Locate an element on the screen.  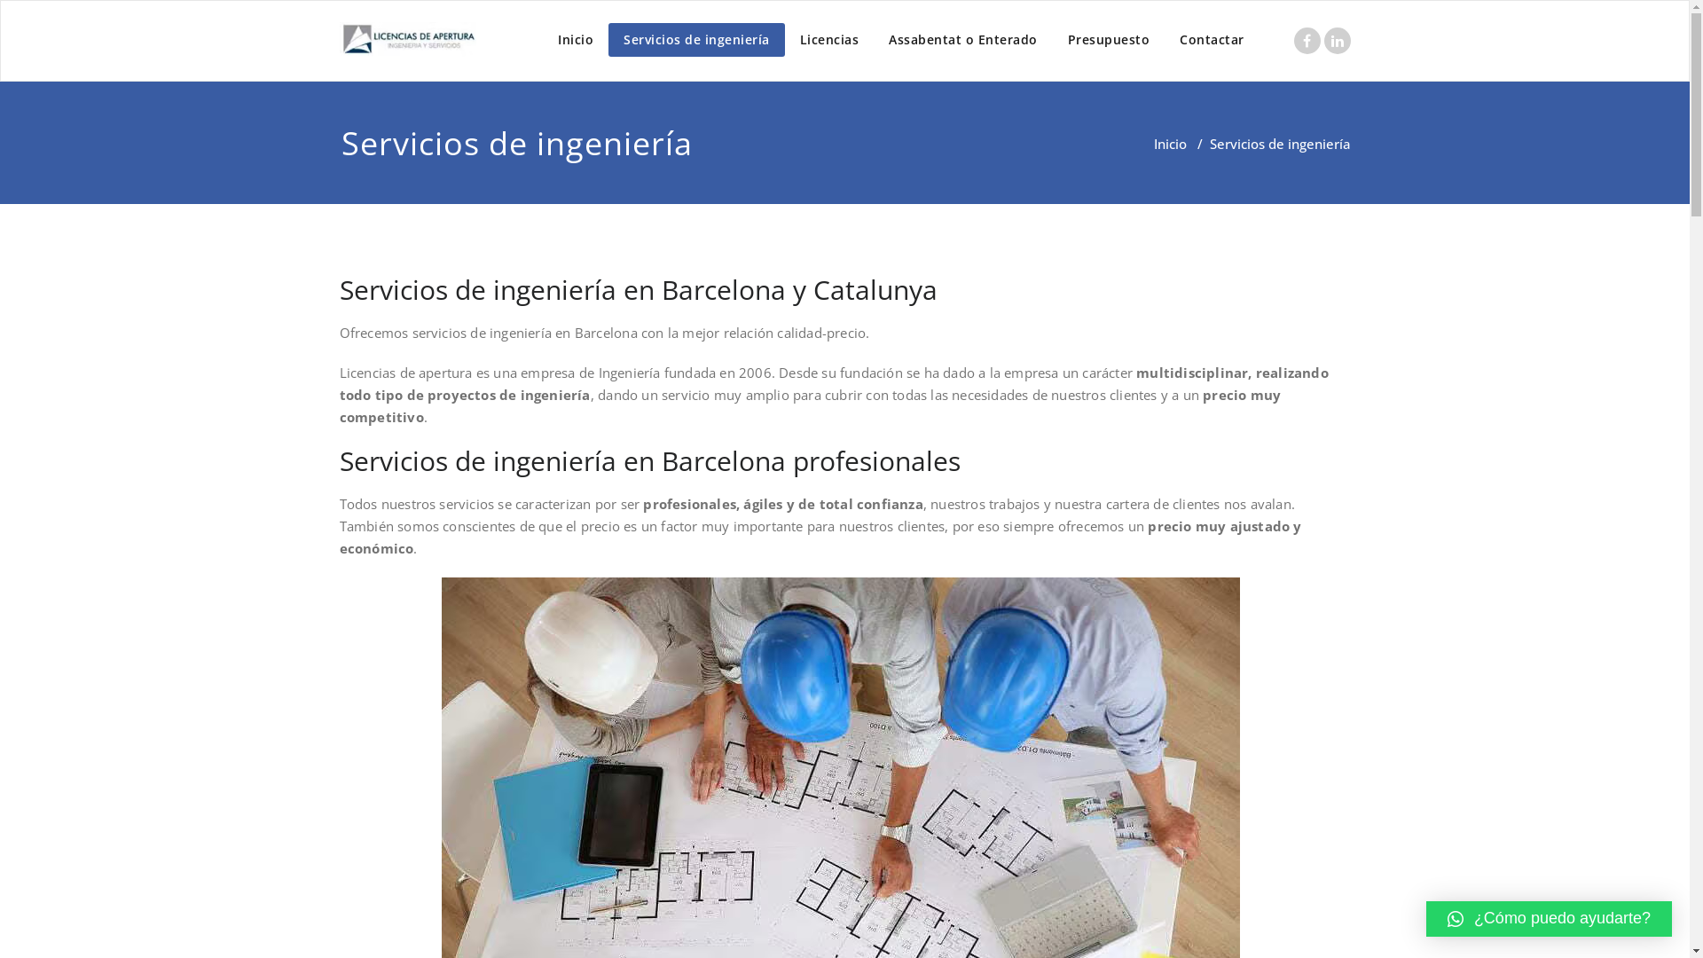
Inicio is located at coordinates (1169, 144).